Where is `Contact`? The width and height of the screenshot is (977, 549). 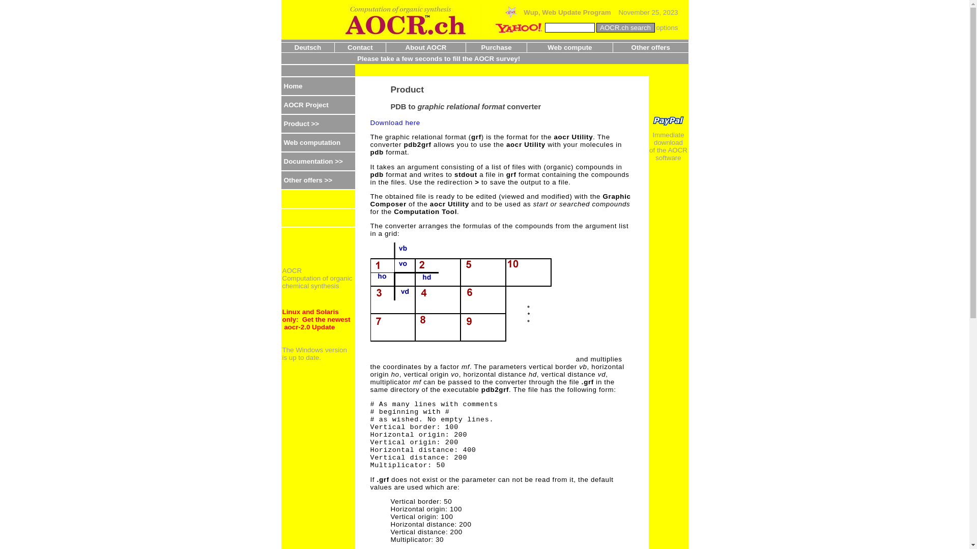
Contact is located at coordinates (360, 48).